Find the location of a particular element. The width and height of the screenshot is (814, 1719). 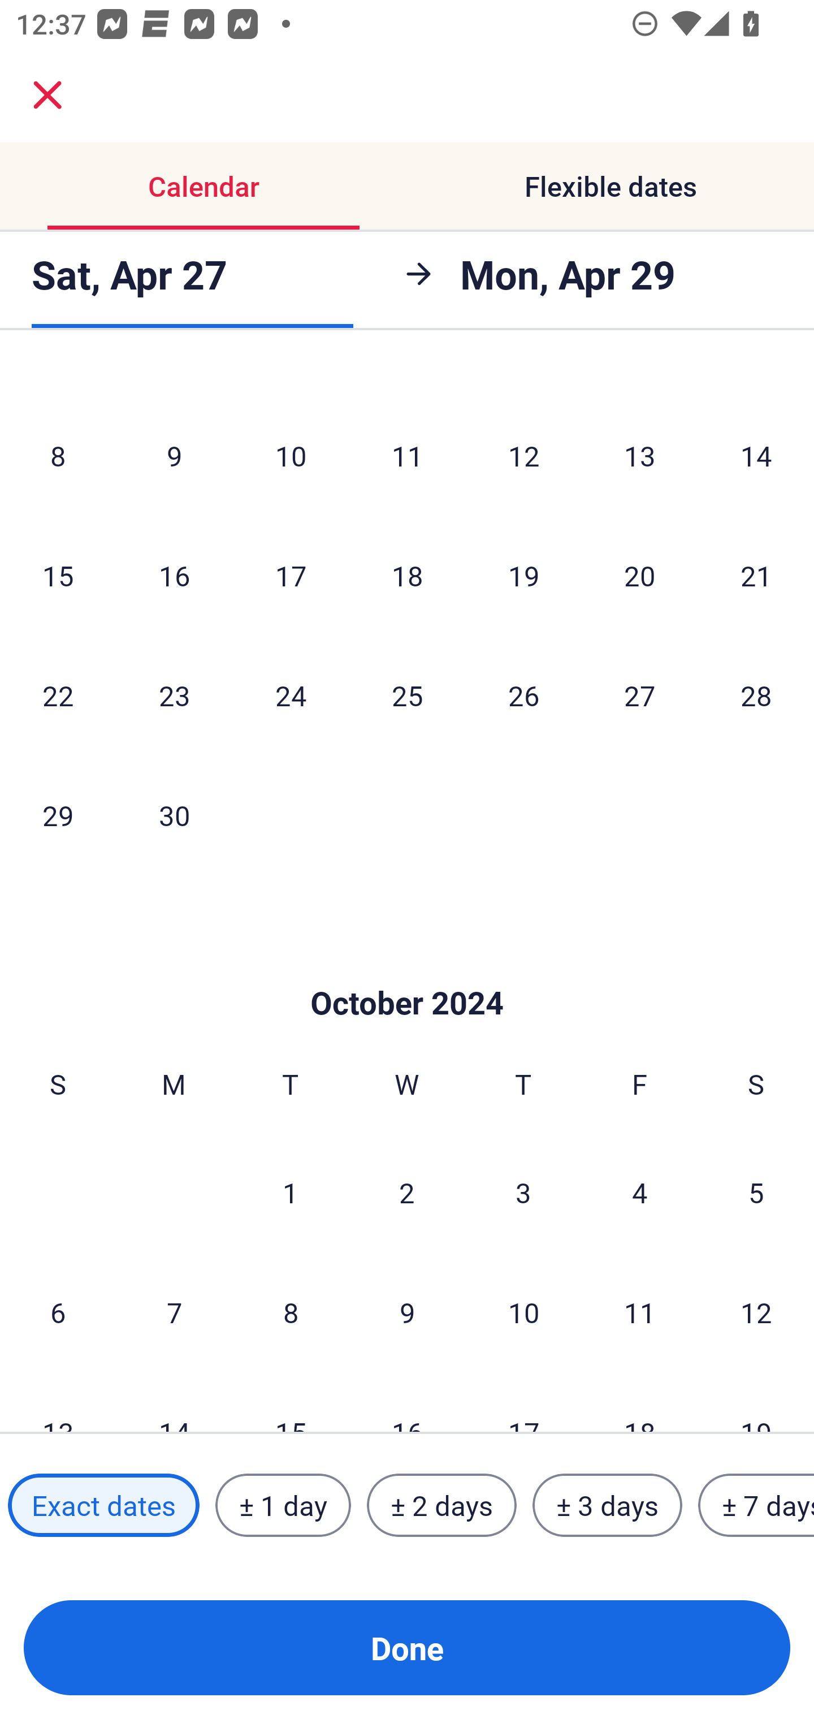

6 Sunday, October 6, 2024 is located at coordinates (58, 1312).